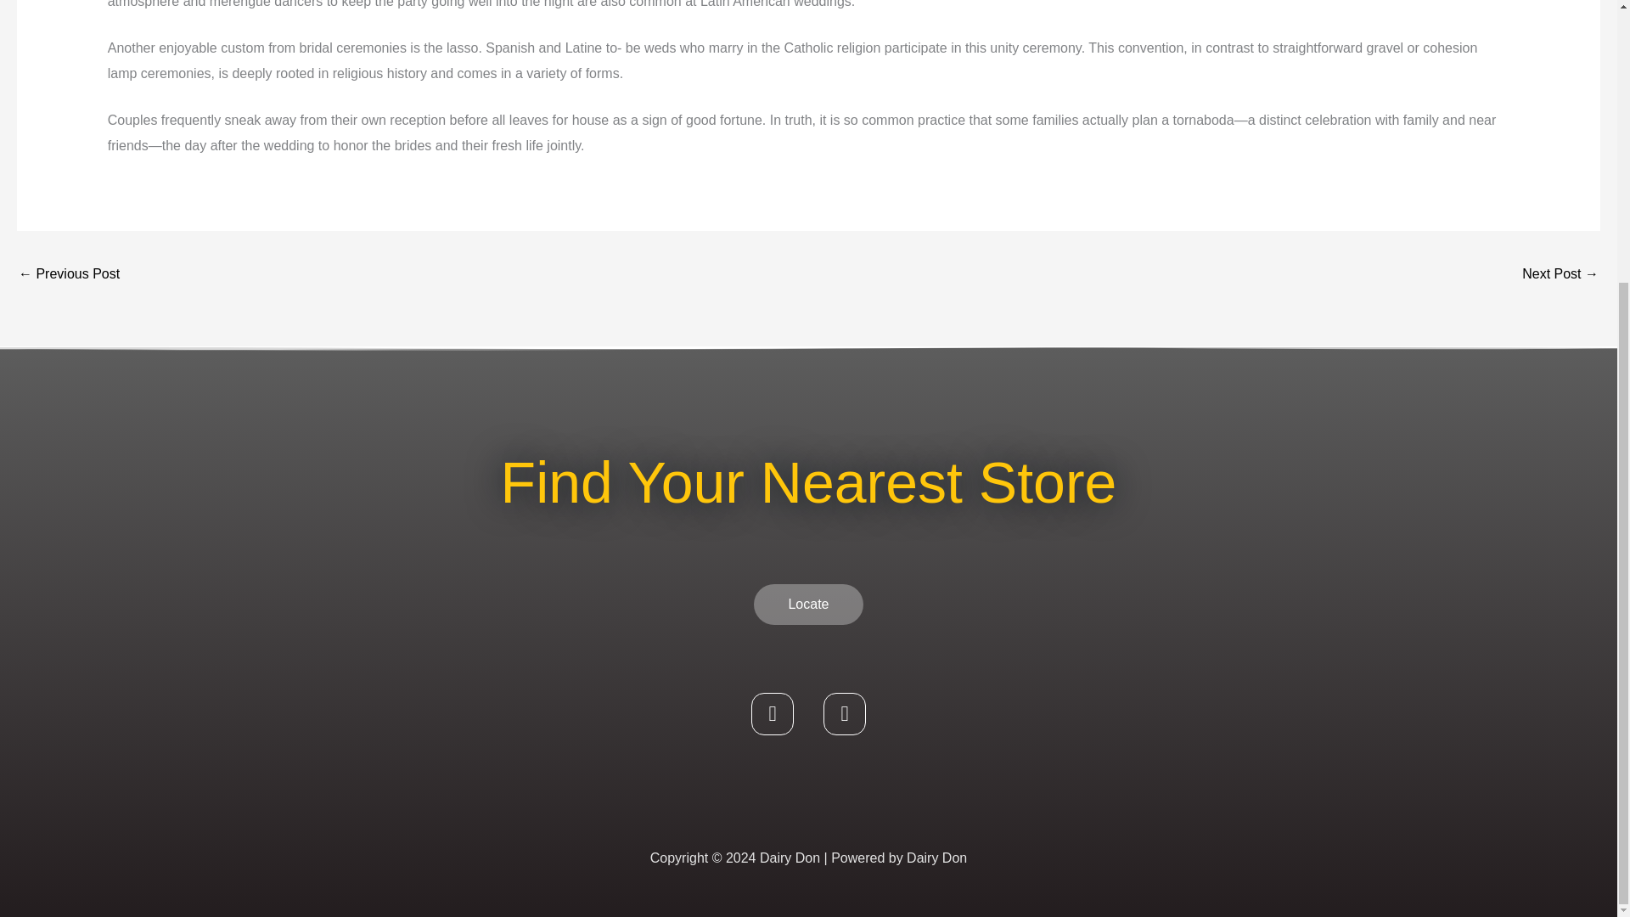 This screenshot has height=917, width=1630. Describe the element at coordinates (807, 604) in the screenshot. I see `Locate` at that location.